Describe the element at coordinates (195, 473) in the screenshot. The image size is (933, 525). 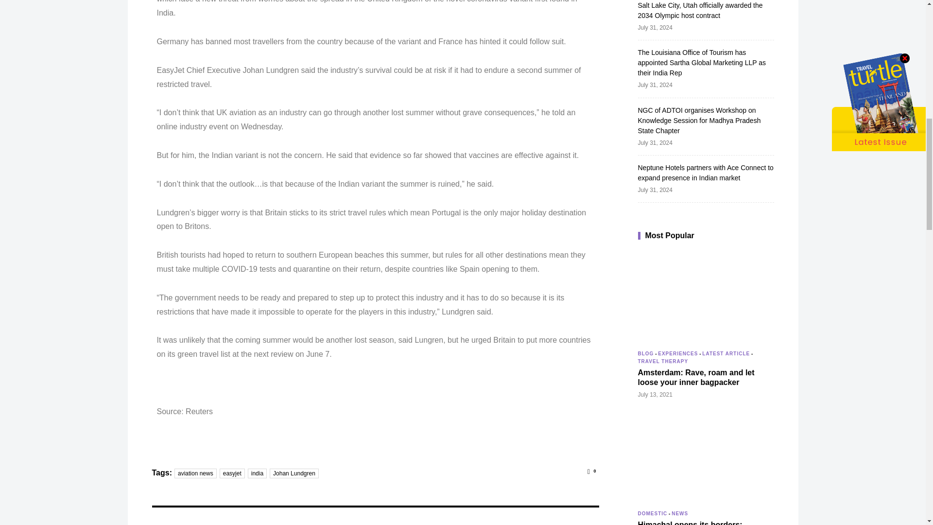
I see `aviation news` at that location.